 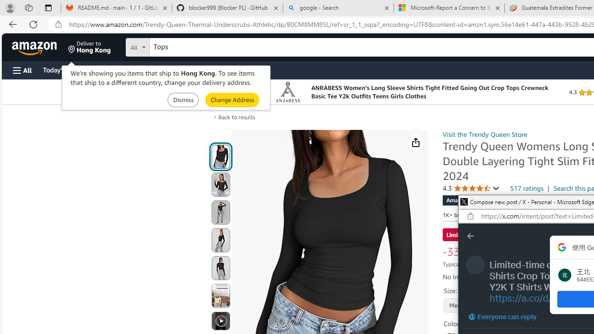 What do you see at coordinates (232, 99) in the screenshot?
I see `Submit` at bounding box center [232, 99].